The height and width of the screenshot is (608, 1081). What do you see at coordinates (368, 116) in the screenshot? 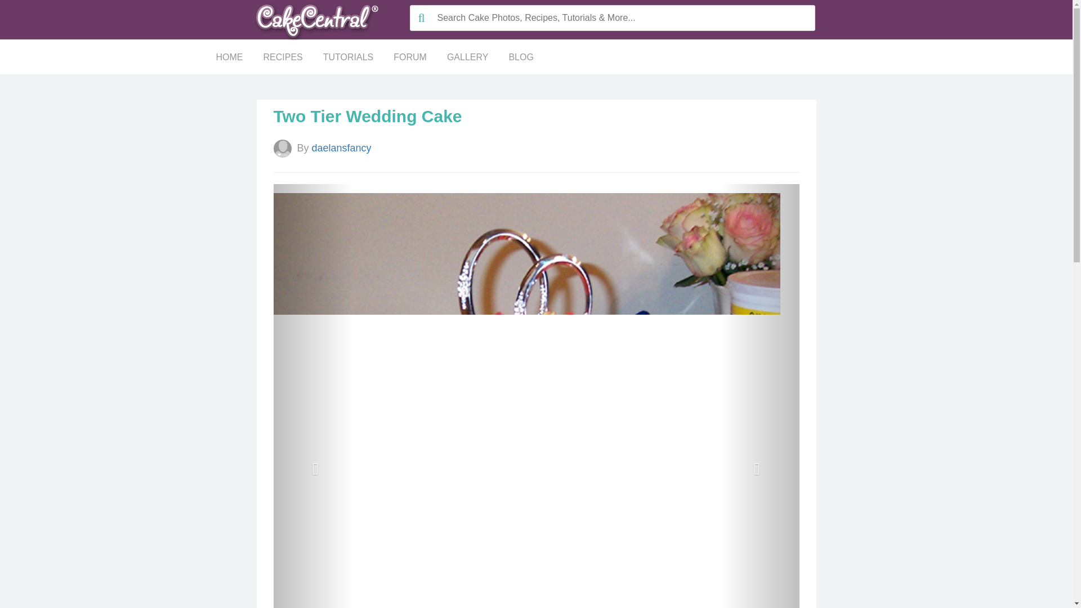
I see `Two Tier Wedding Cake` at bounding box center [368, 116].